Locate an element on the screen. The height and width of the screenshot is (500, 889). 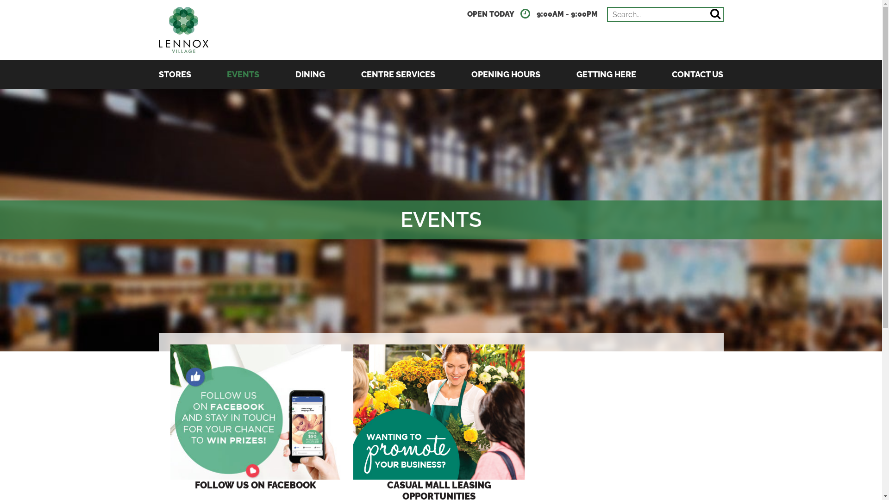
GETTING HERE is located at coordinates (607, 75).